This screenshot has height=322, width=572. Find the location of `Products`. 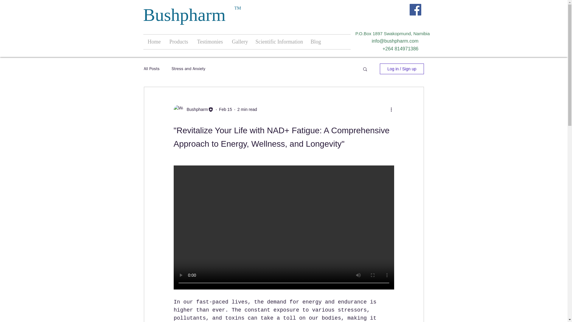

Products is located at coordinates (179, 42).